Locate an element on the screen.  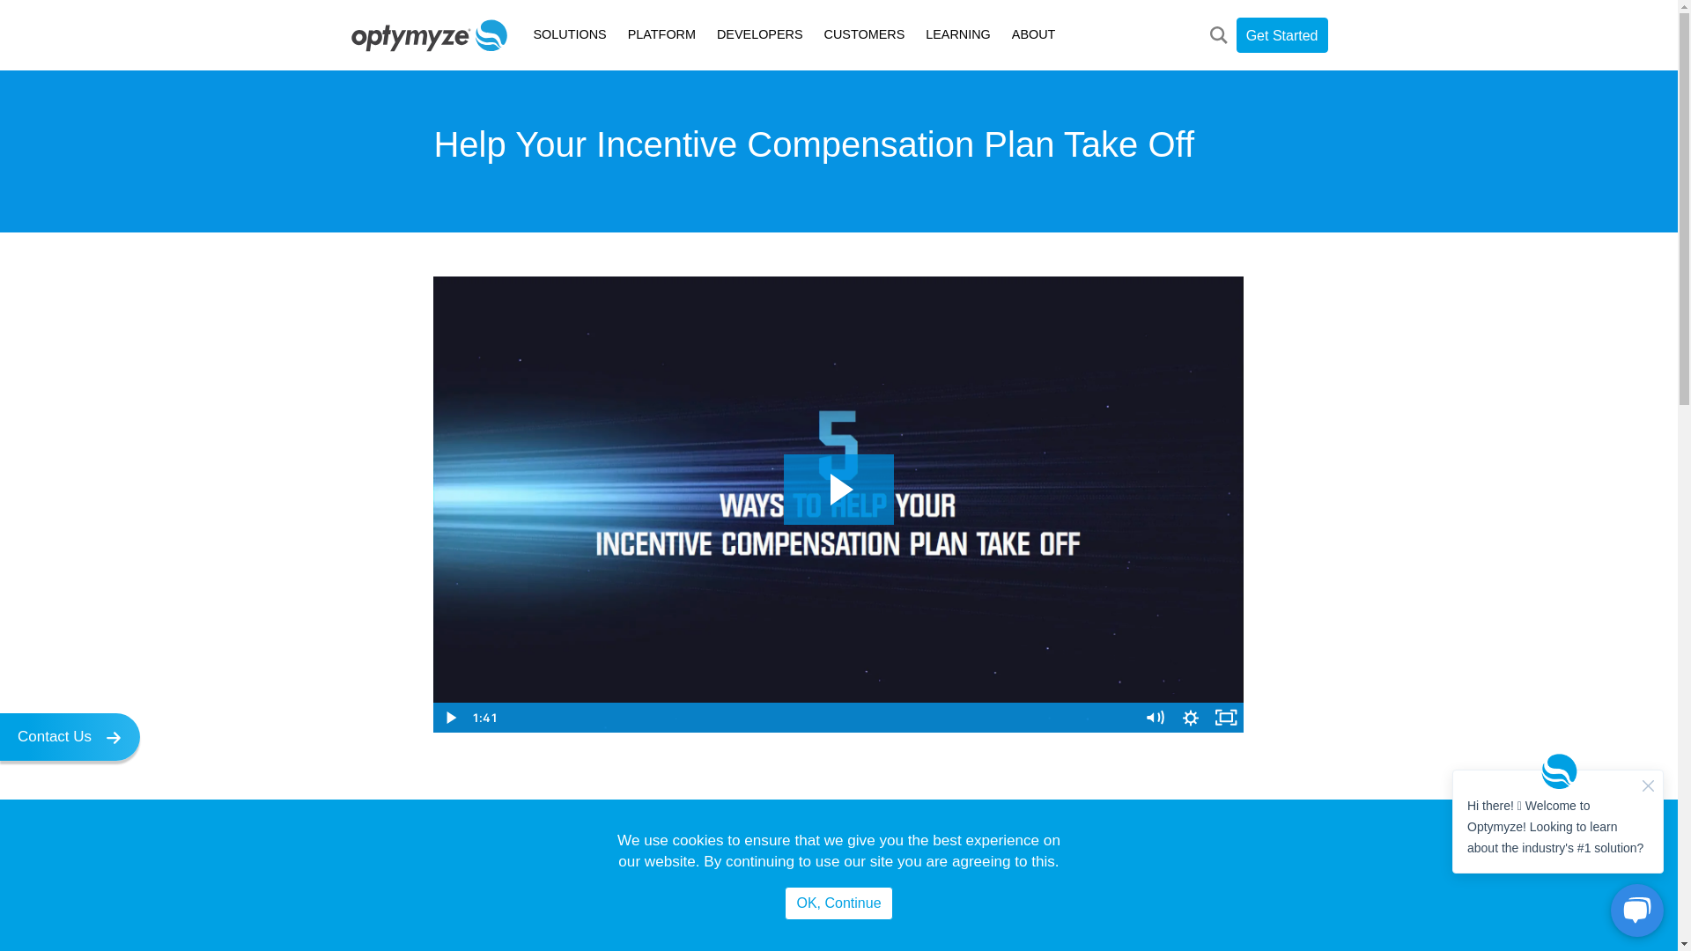
Show settings menu is located at coordinates (1191, 717).